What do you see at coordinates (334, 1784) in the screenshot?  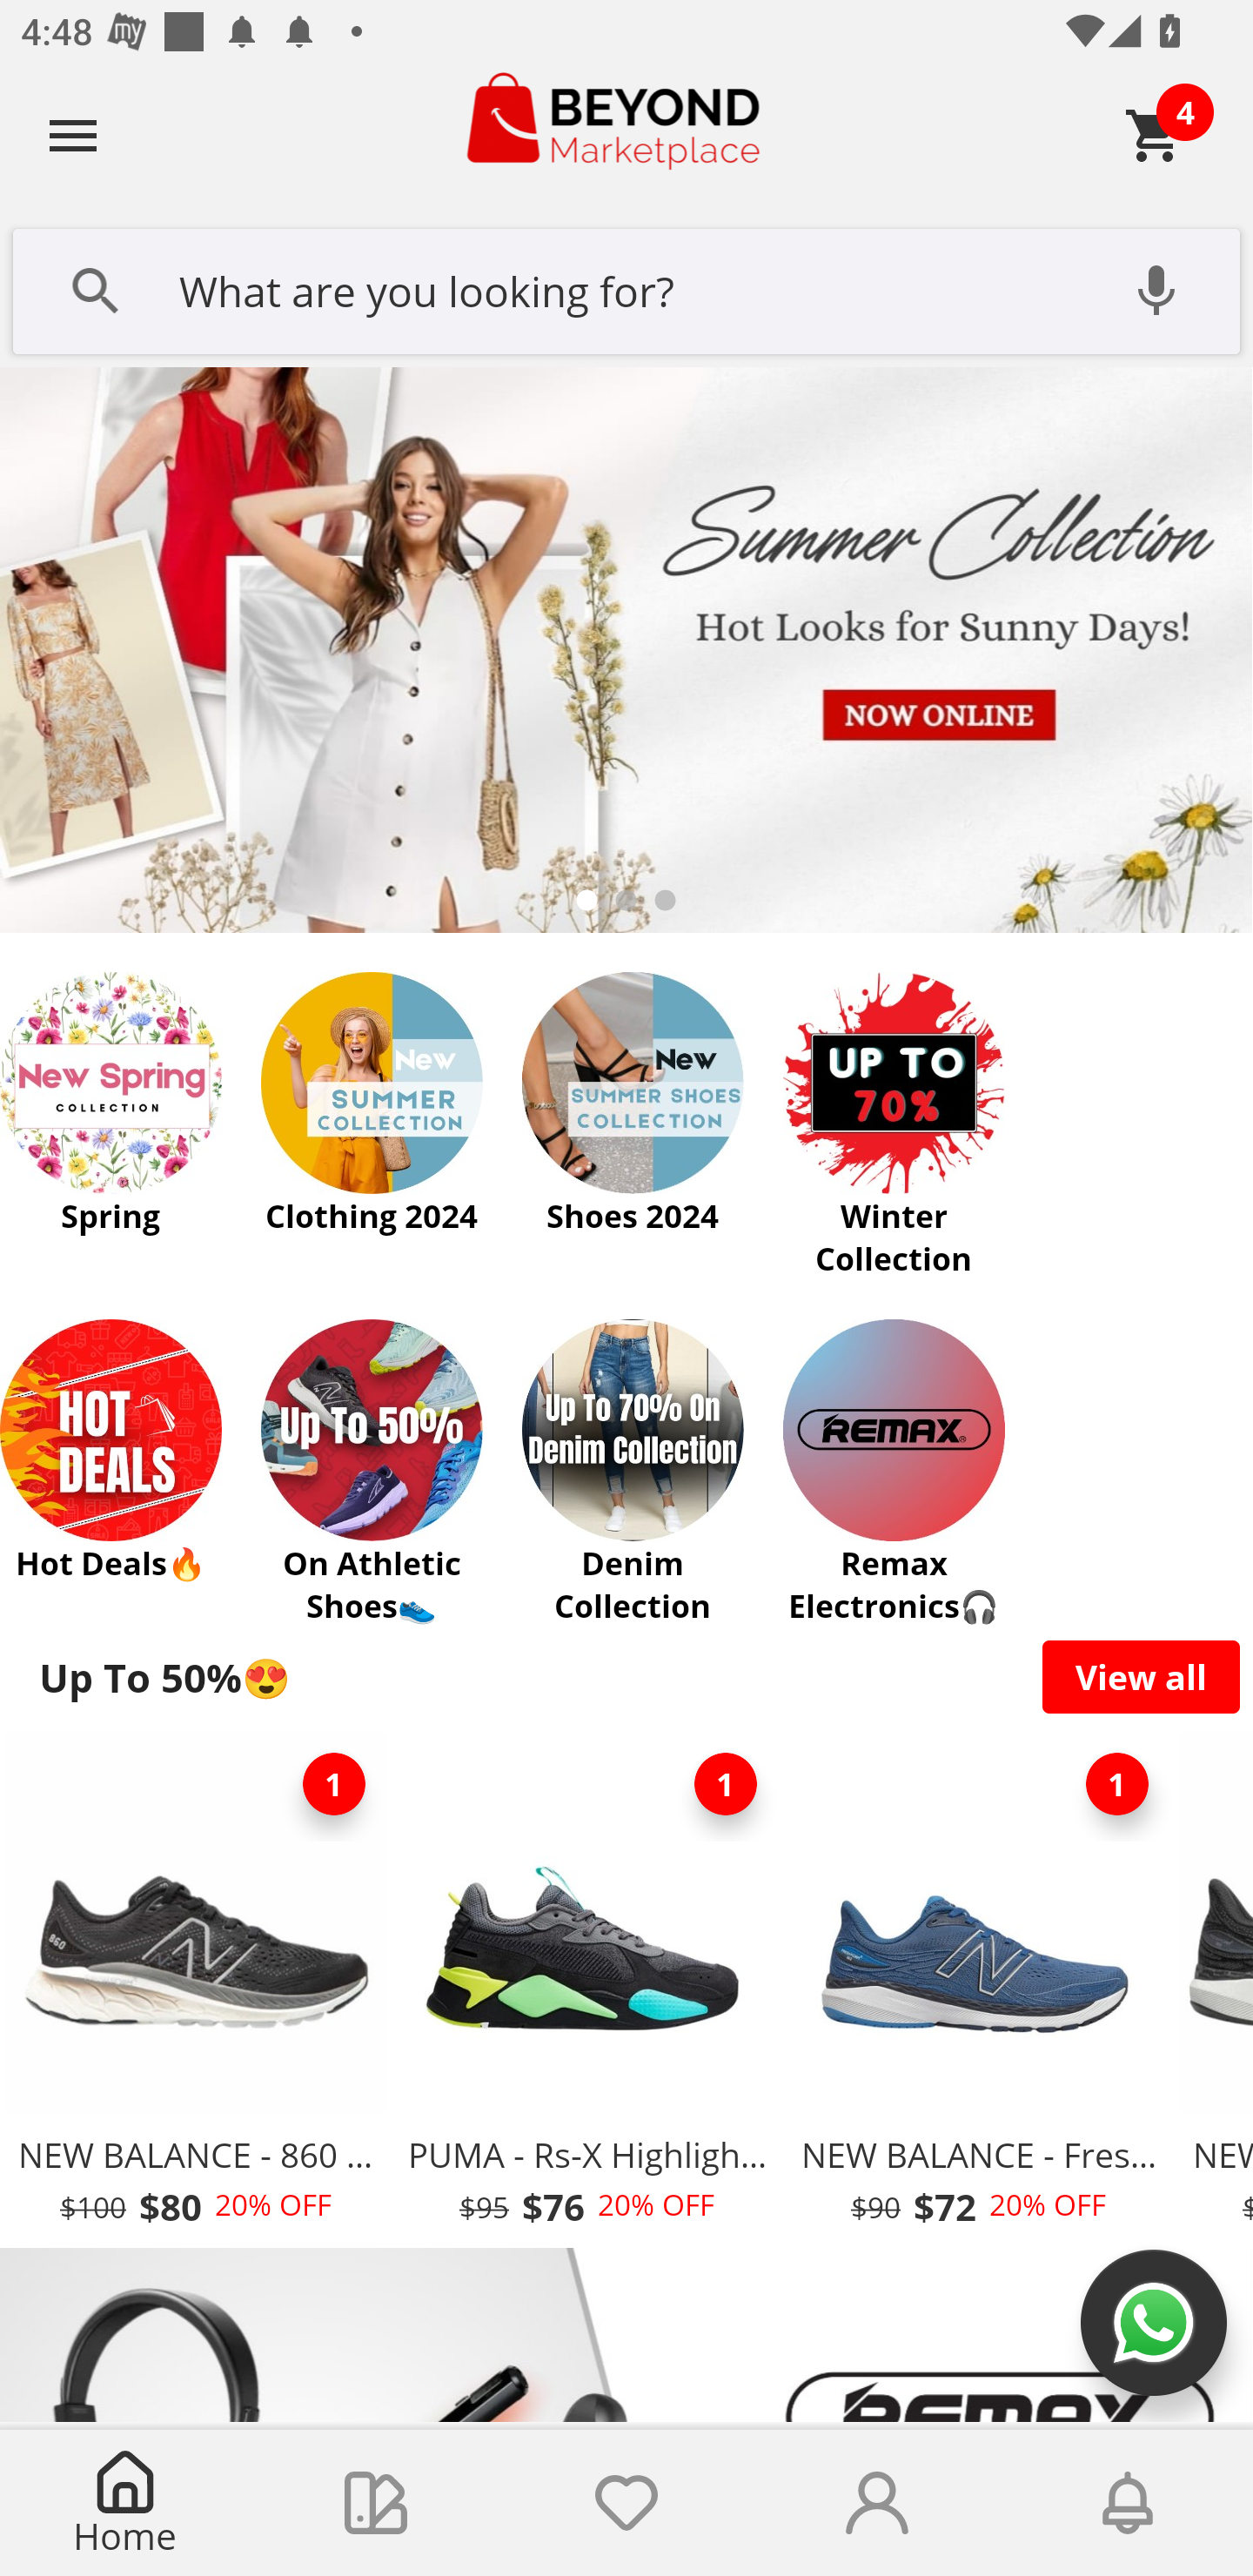 I see `1` at bounding box center [334, 1784].